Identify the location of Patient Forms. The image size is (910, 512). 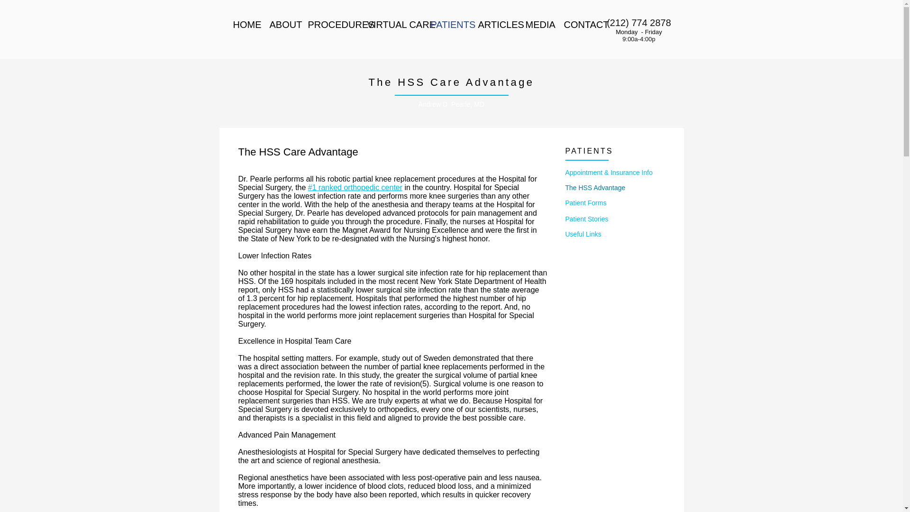
(614, 203).